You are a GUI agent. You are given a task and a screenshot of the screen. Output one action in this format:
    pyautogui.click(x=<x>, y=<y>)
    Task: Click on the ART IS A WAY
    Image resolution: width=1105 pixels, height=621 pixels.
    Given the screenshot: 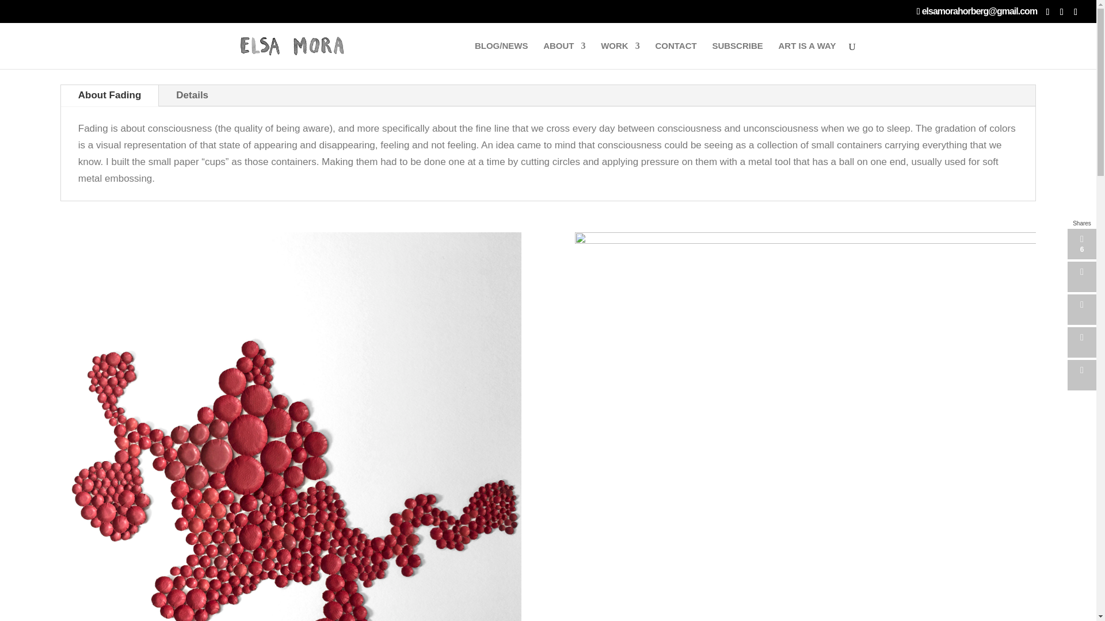 What is the action you would take?
    pyautogui.click(x=806, y=55)
    